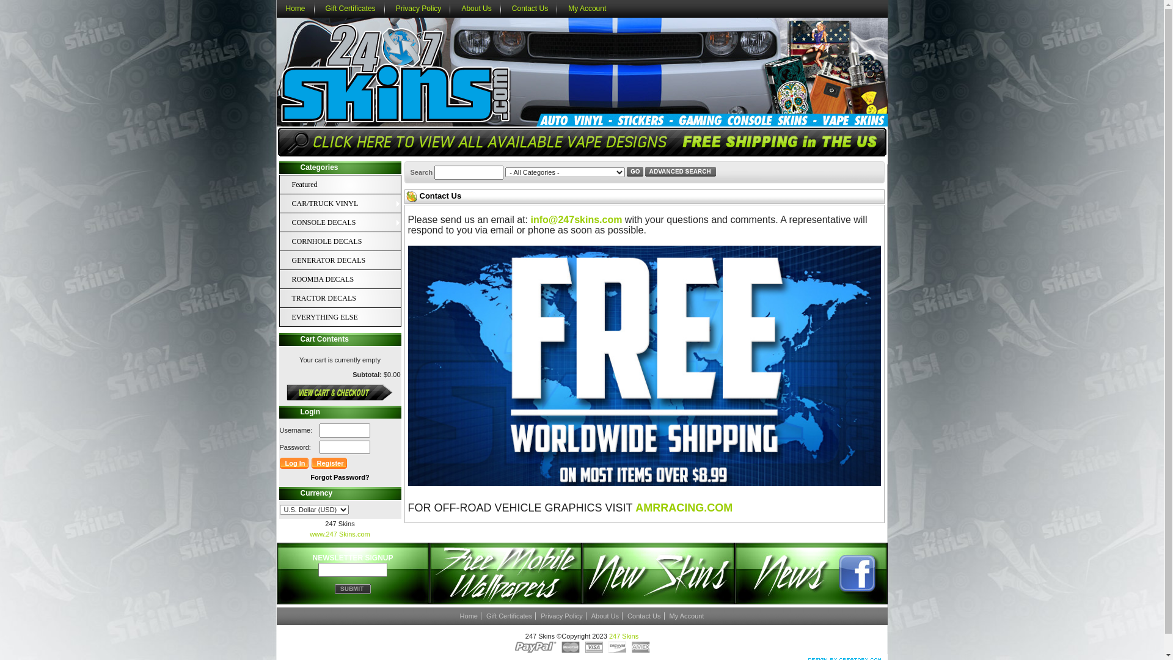  I want to click on CONSOLE DECALS, so click(346, 222).